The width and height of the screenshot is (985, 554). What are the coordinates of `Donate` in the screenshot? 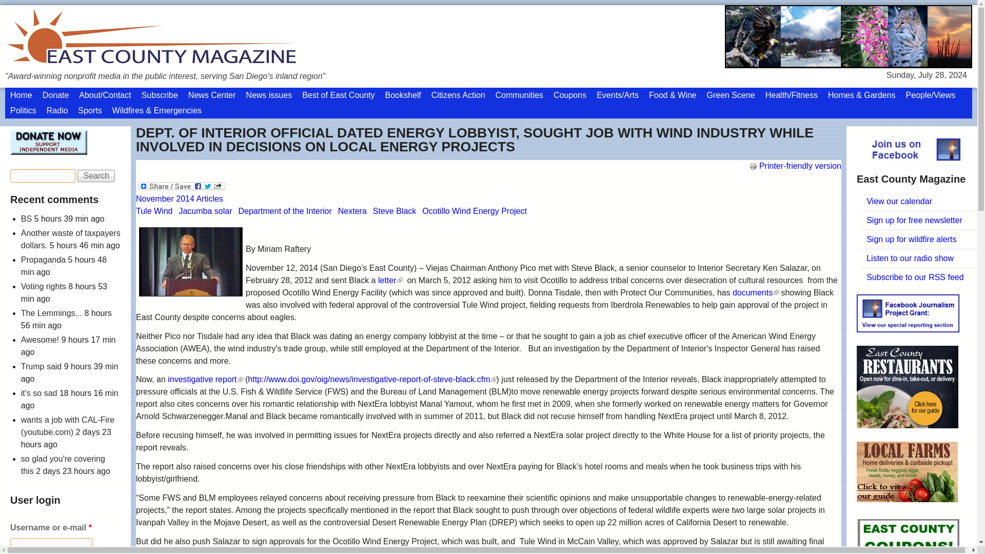 It's located at (55, 95).